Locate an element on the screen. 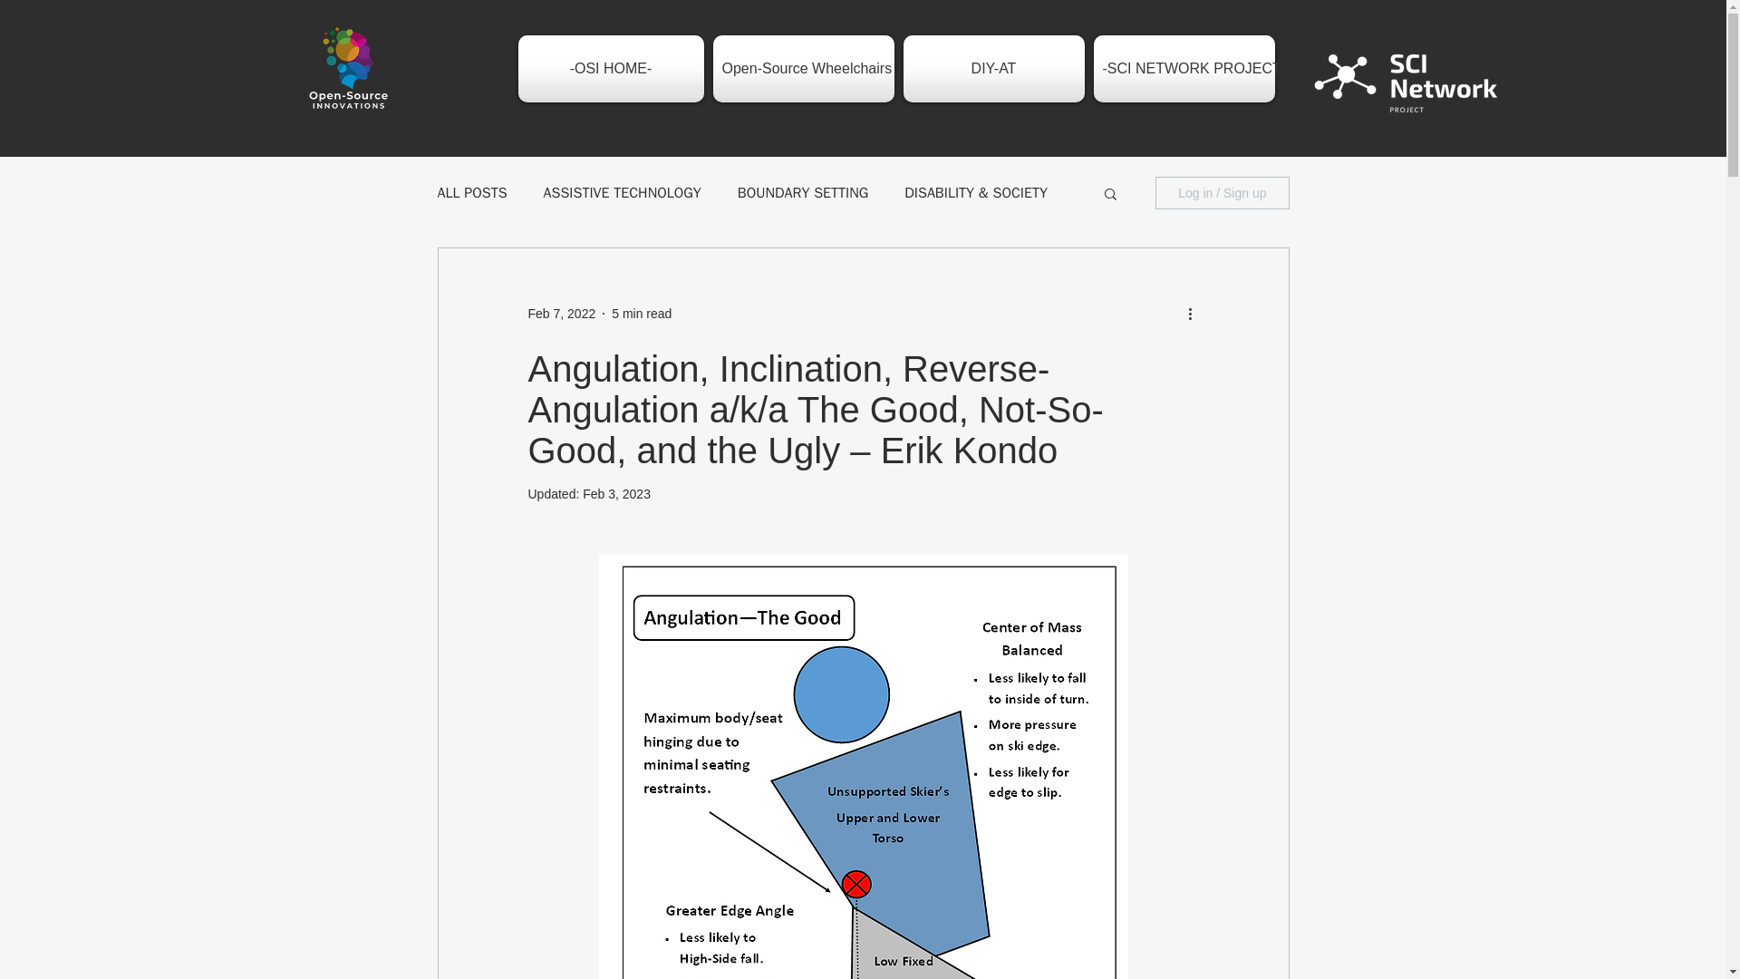 This screenshot has height=979, width=1740. BOUNDARY SETTING is located at coordinates (803, 192).